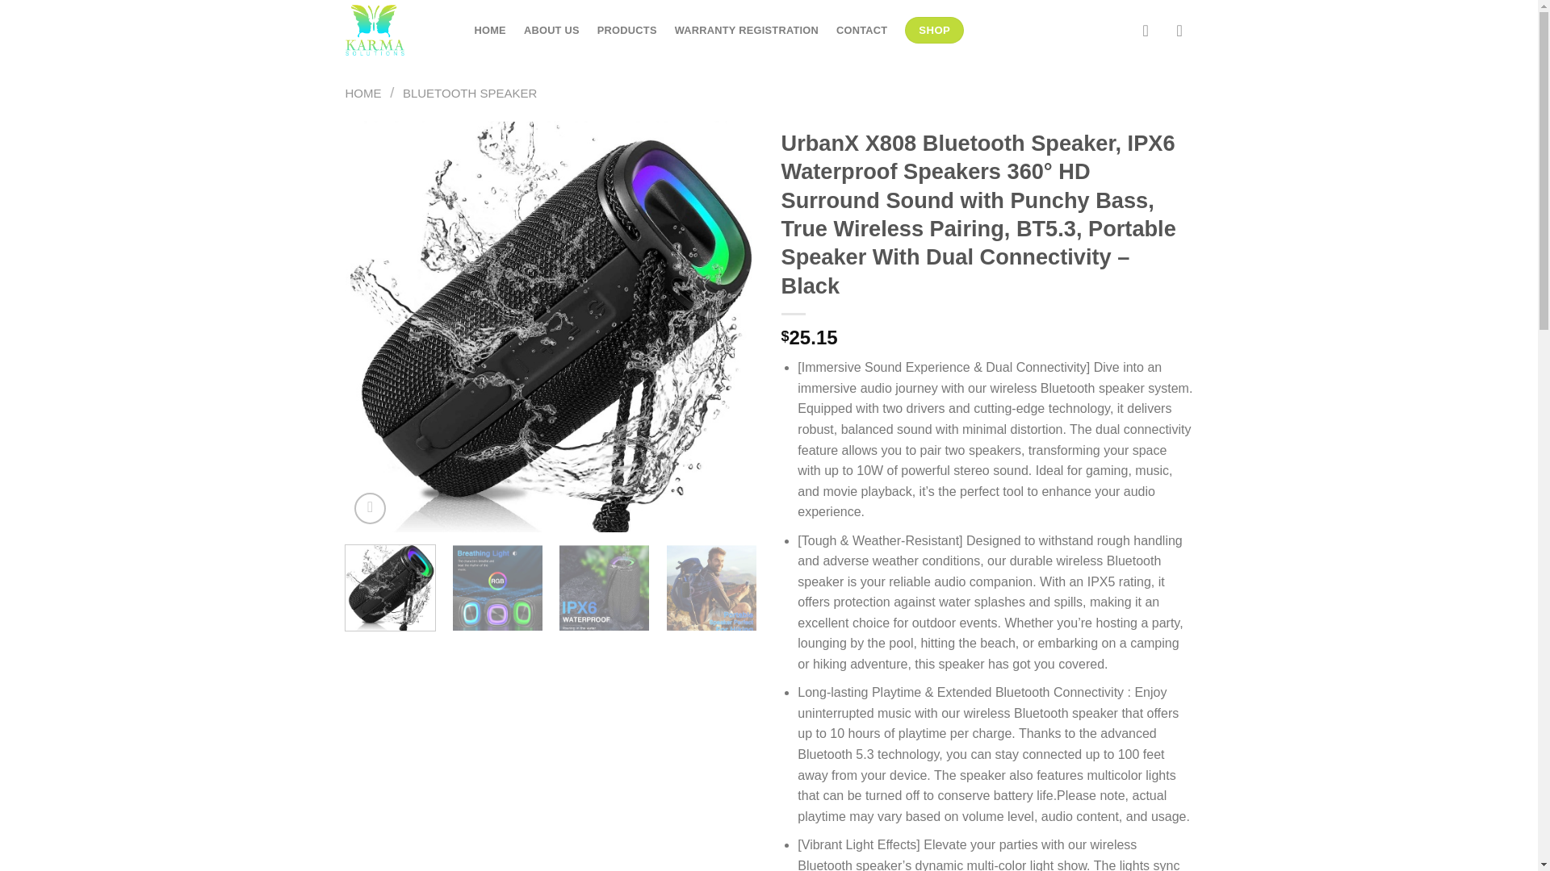 The width and height of the screenshot is (1550, 871). I want to click on CONTACT, so click(861, 31).